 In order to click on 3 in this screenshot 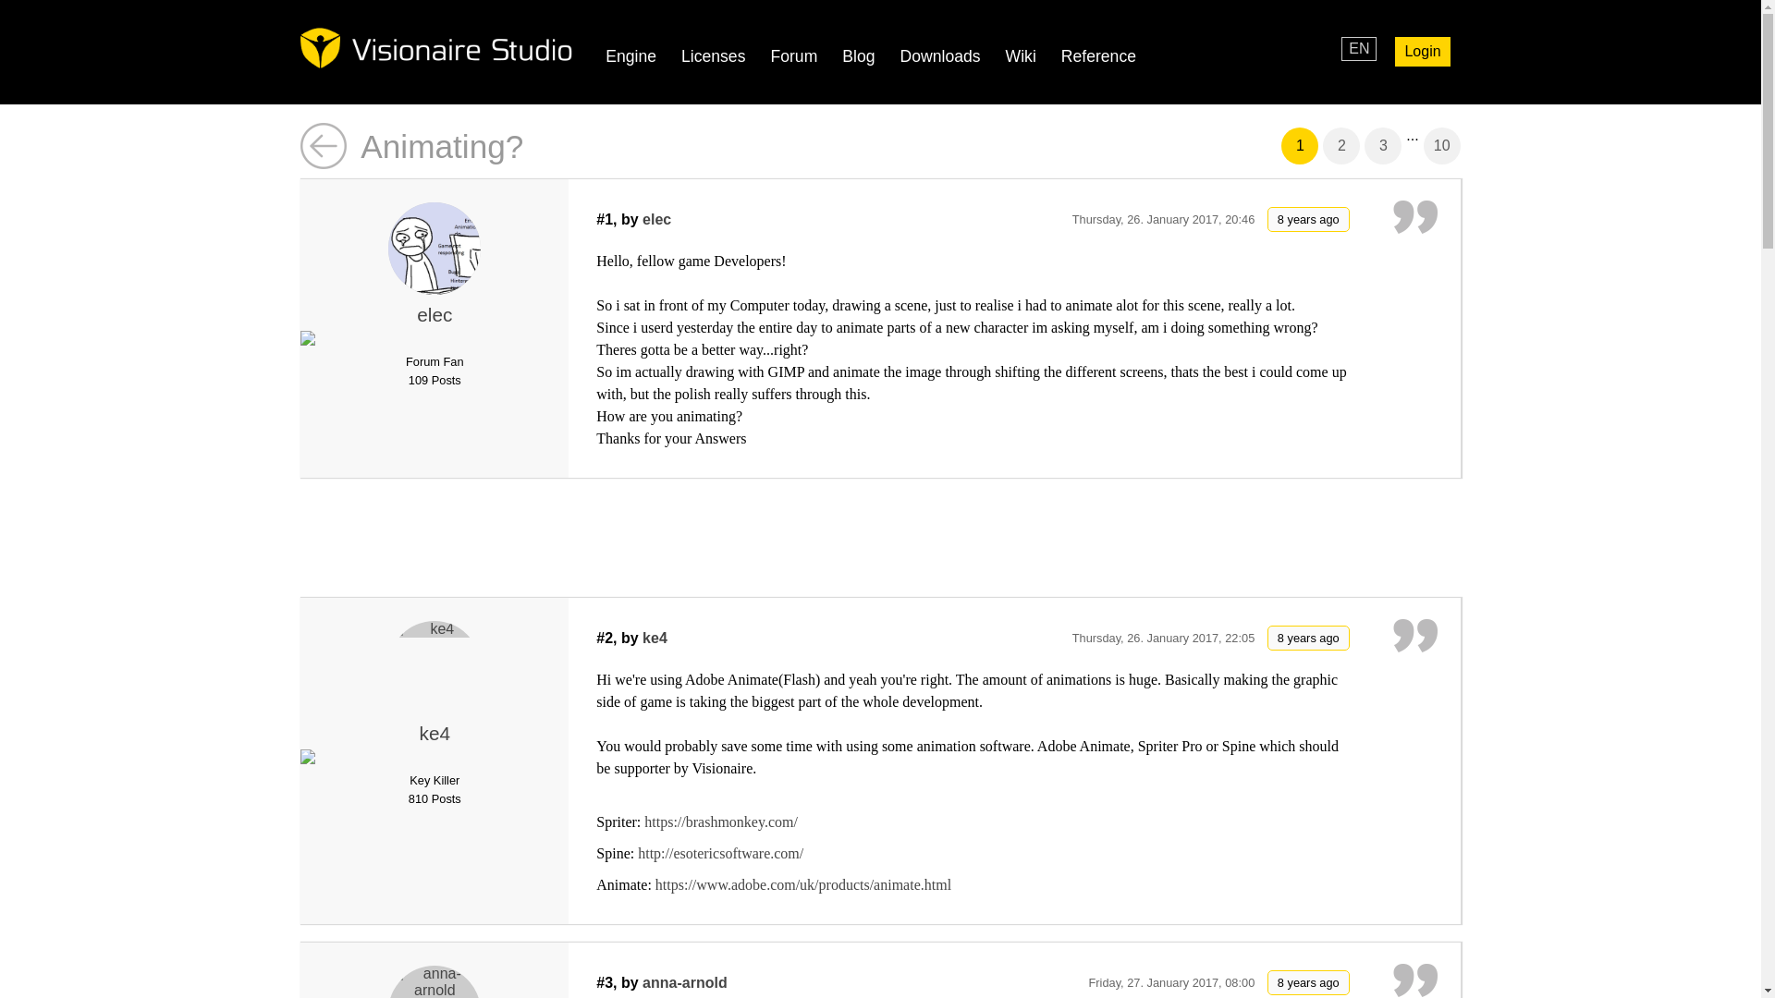, I will do `click(1383, 146)`.